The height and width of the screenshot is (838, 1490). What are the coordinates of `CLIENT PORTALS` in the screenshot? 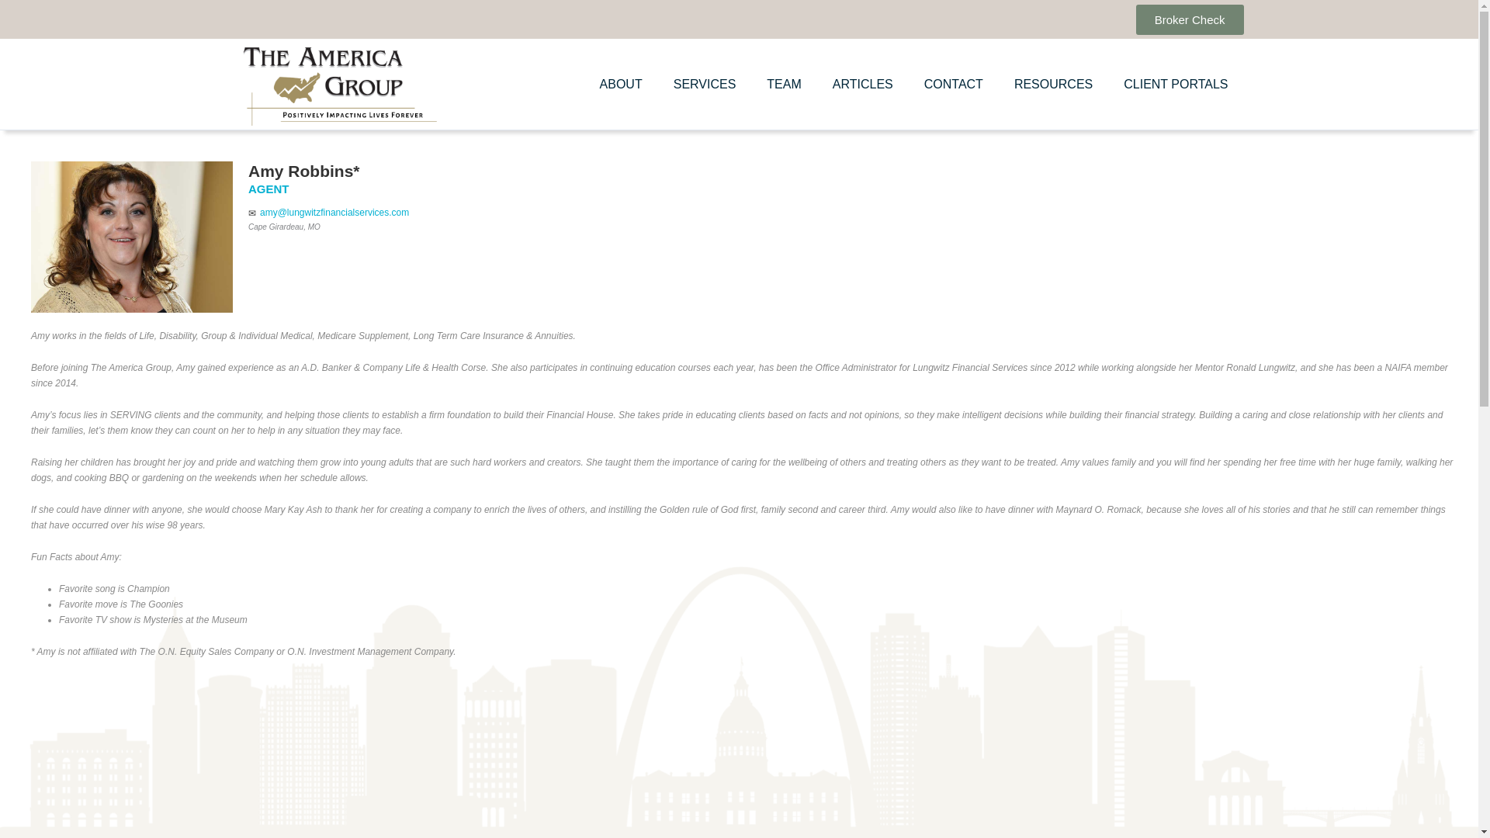 It's located at (1175, 84).